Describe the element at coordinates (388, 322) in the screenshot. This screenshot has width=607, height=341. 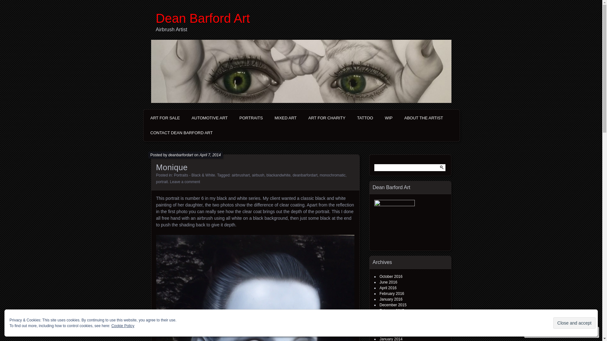
I see `April 2014` at that location.